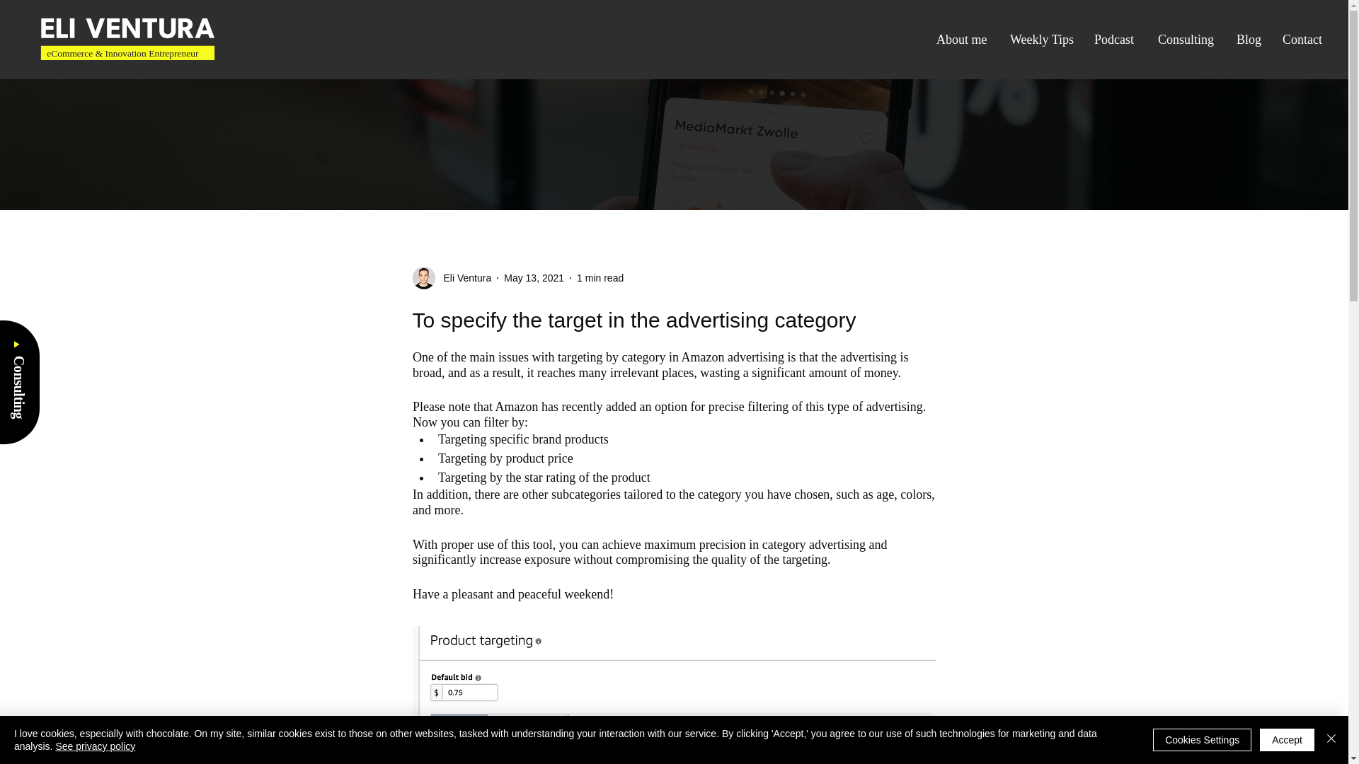 The width and height of the screenshot is (1359, 764). What do you see at coordinates (1115, 40) in the screenshot?
I see `Podcast` at bounding box center [1115, 40].